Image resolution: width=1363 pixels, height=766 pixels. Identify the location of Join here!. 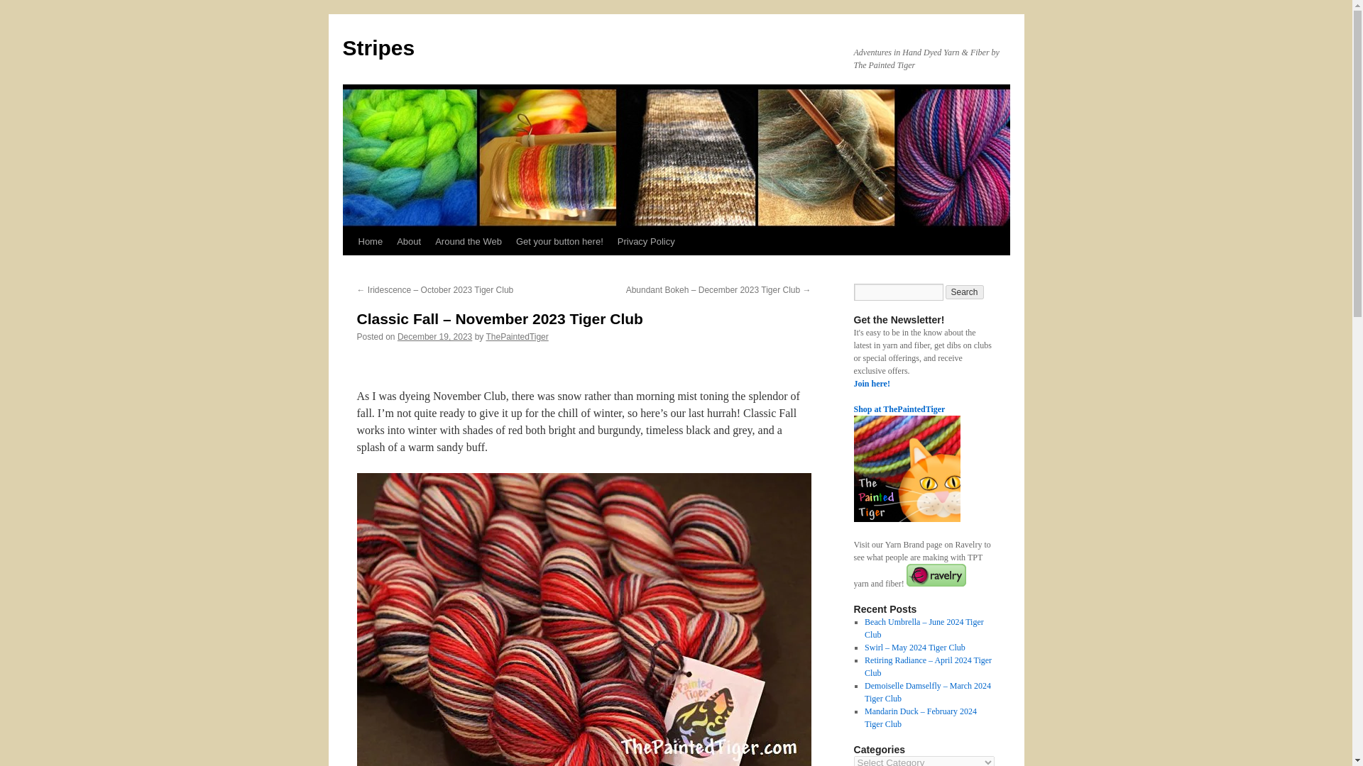
(880, 389).